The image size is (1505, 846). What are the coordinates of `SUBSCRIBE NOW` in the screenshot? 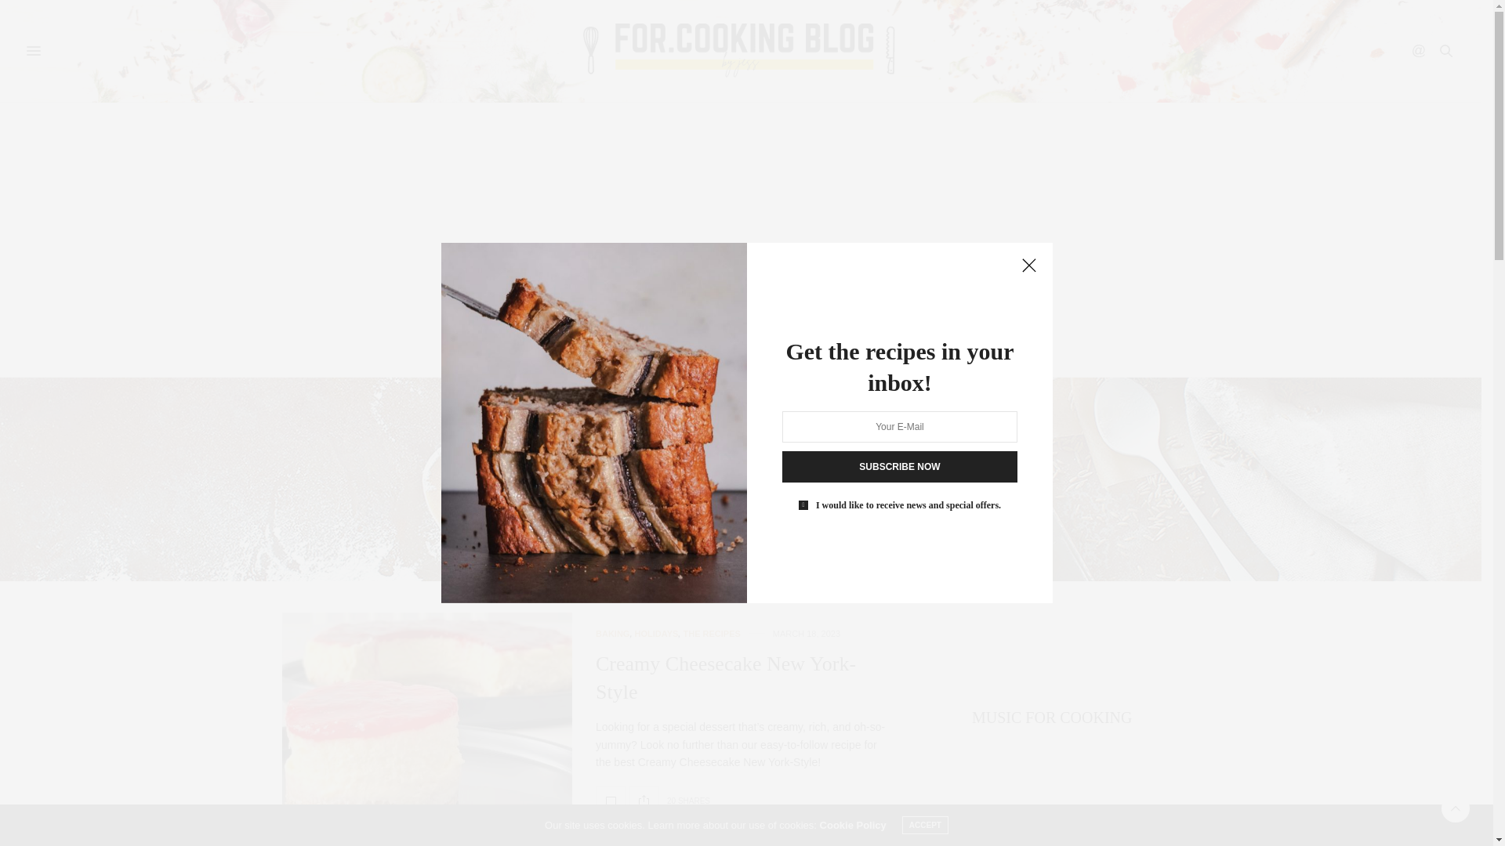 It's located at (900, 466).